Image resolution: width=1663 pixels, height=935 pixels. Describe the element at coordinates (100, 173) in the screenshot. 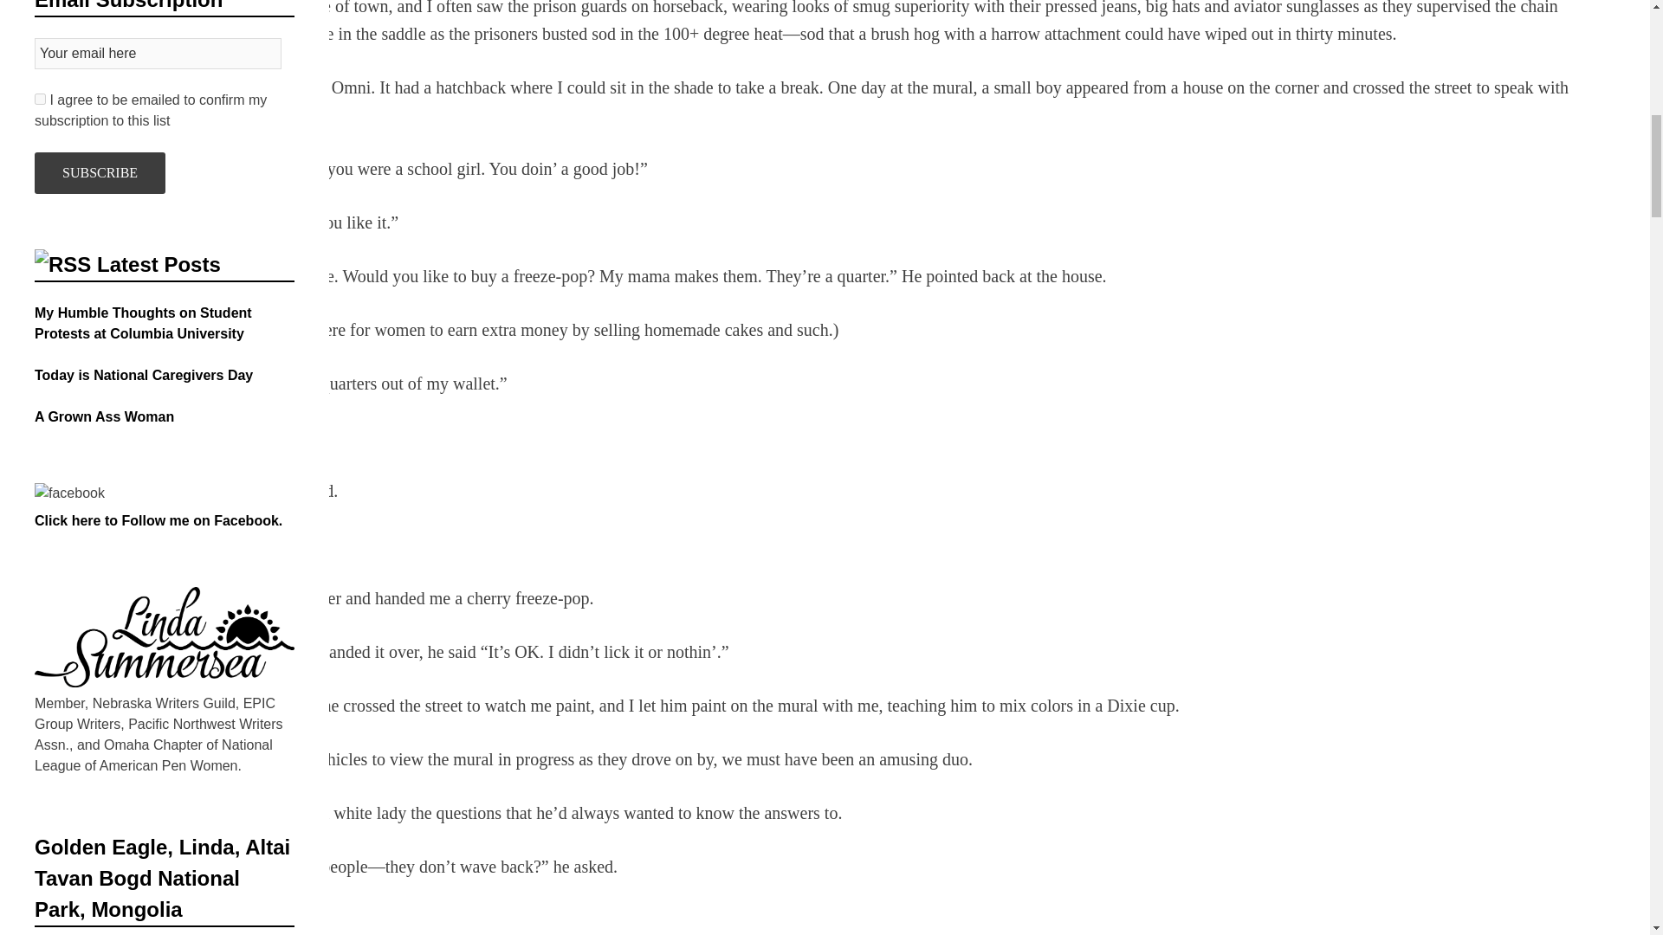

I see `Subscribe` at that location.